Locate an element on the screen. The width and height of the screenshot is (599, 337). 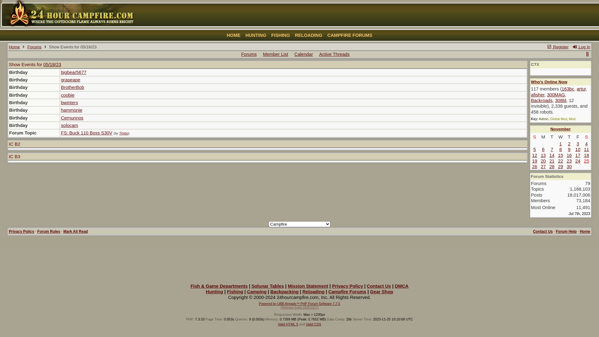
30 is located at coordinates (569, 167).